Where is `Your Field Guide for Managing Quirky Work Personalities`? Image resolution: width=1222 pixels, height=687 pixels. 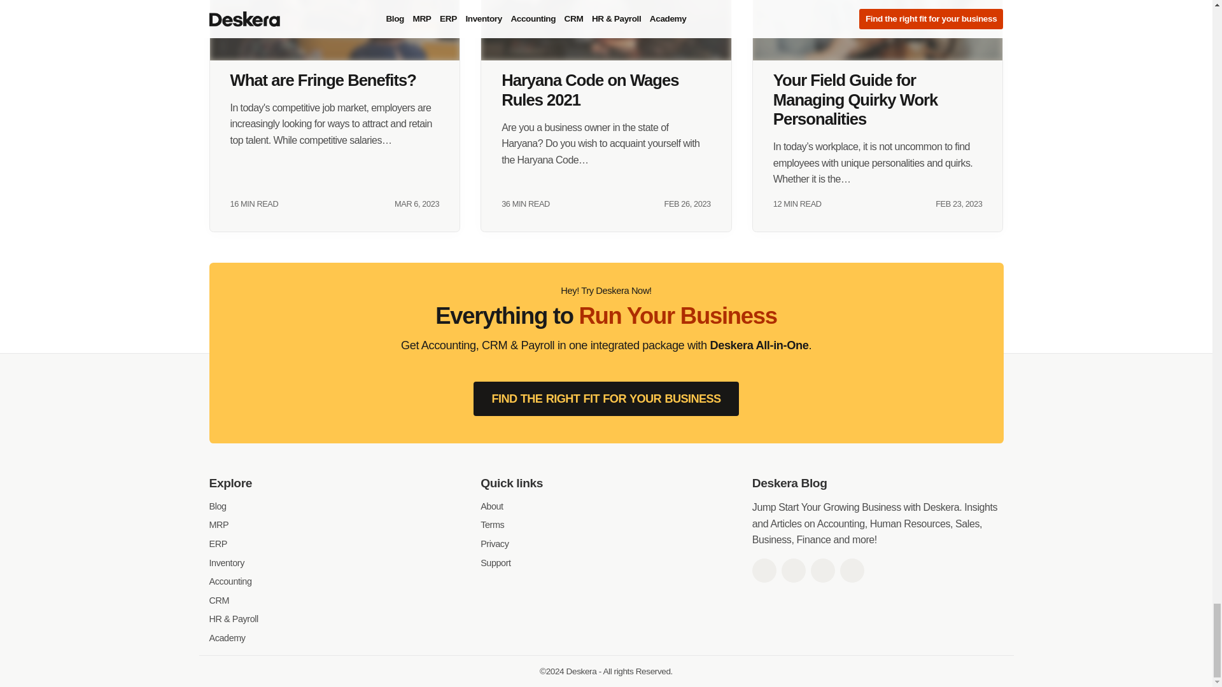 Your Field Guide for Managing Quirky Work Personalities is located at coordinates (878, 31).